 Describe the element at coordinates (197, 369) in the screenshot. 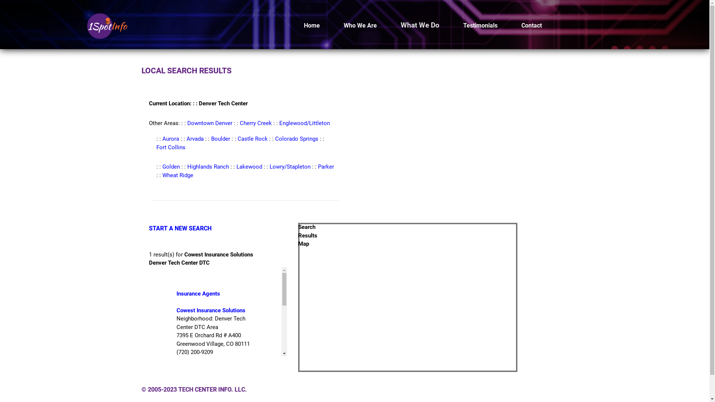

I see `Zoom to on Map` at that location.